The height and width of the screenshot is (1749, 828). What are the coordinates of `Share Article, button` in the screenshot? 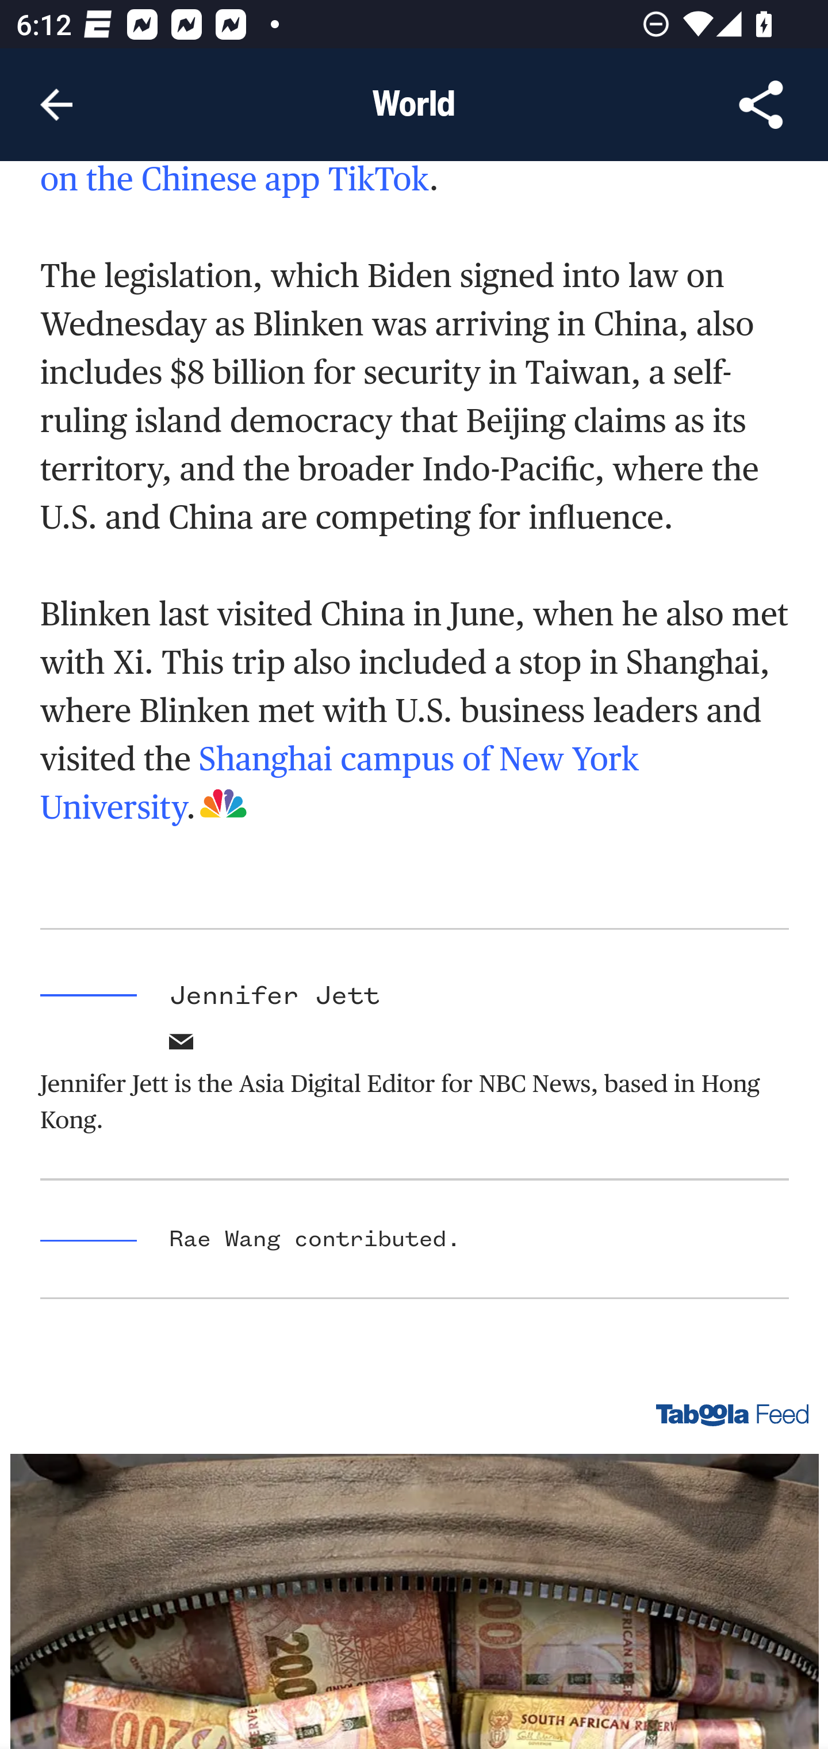 It's located at (761, 105).